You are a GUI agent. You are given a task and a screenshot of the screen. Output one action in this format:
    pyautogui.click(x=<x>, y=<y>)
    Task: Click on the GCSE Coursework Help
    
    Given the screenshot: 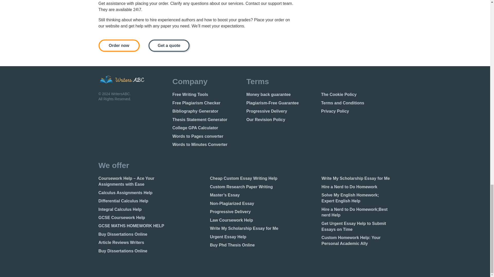 What is the action you would take?
    pyautogui.click(x=133, y=218)
    